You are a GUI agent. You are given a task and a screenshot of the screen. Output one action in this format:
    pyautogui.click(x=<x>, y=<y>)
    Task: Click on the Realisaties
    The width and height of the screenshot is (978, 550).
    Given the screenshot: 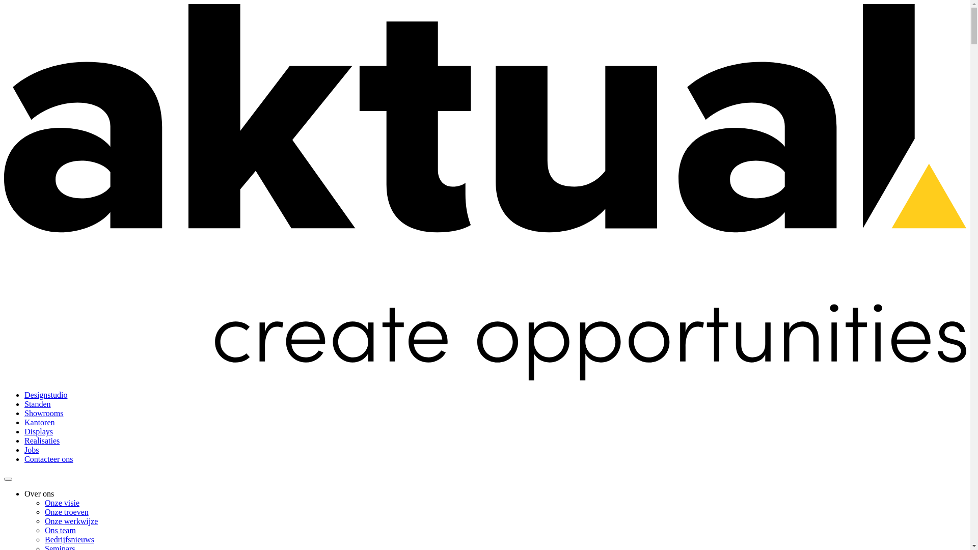 What is the action you would take?
    pyautogui.click(x=42, y=441)
    